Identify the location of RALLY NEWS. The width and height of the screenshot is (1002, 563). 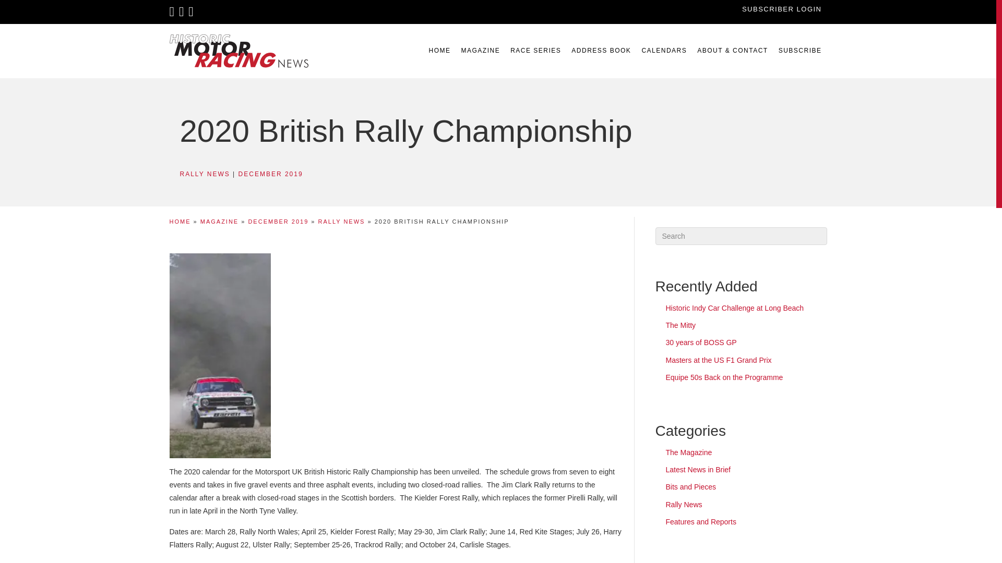
(204, 174).